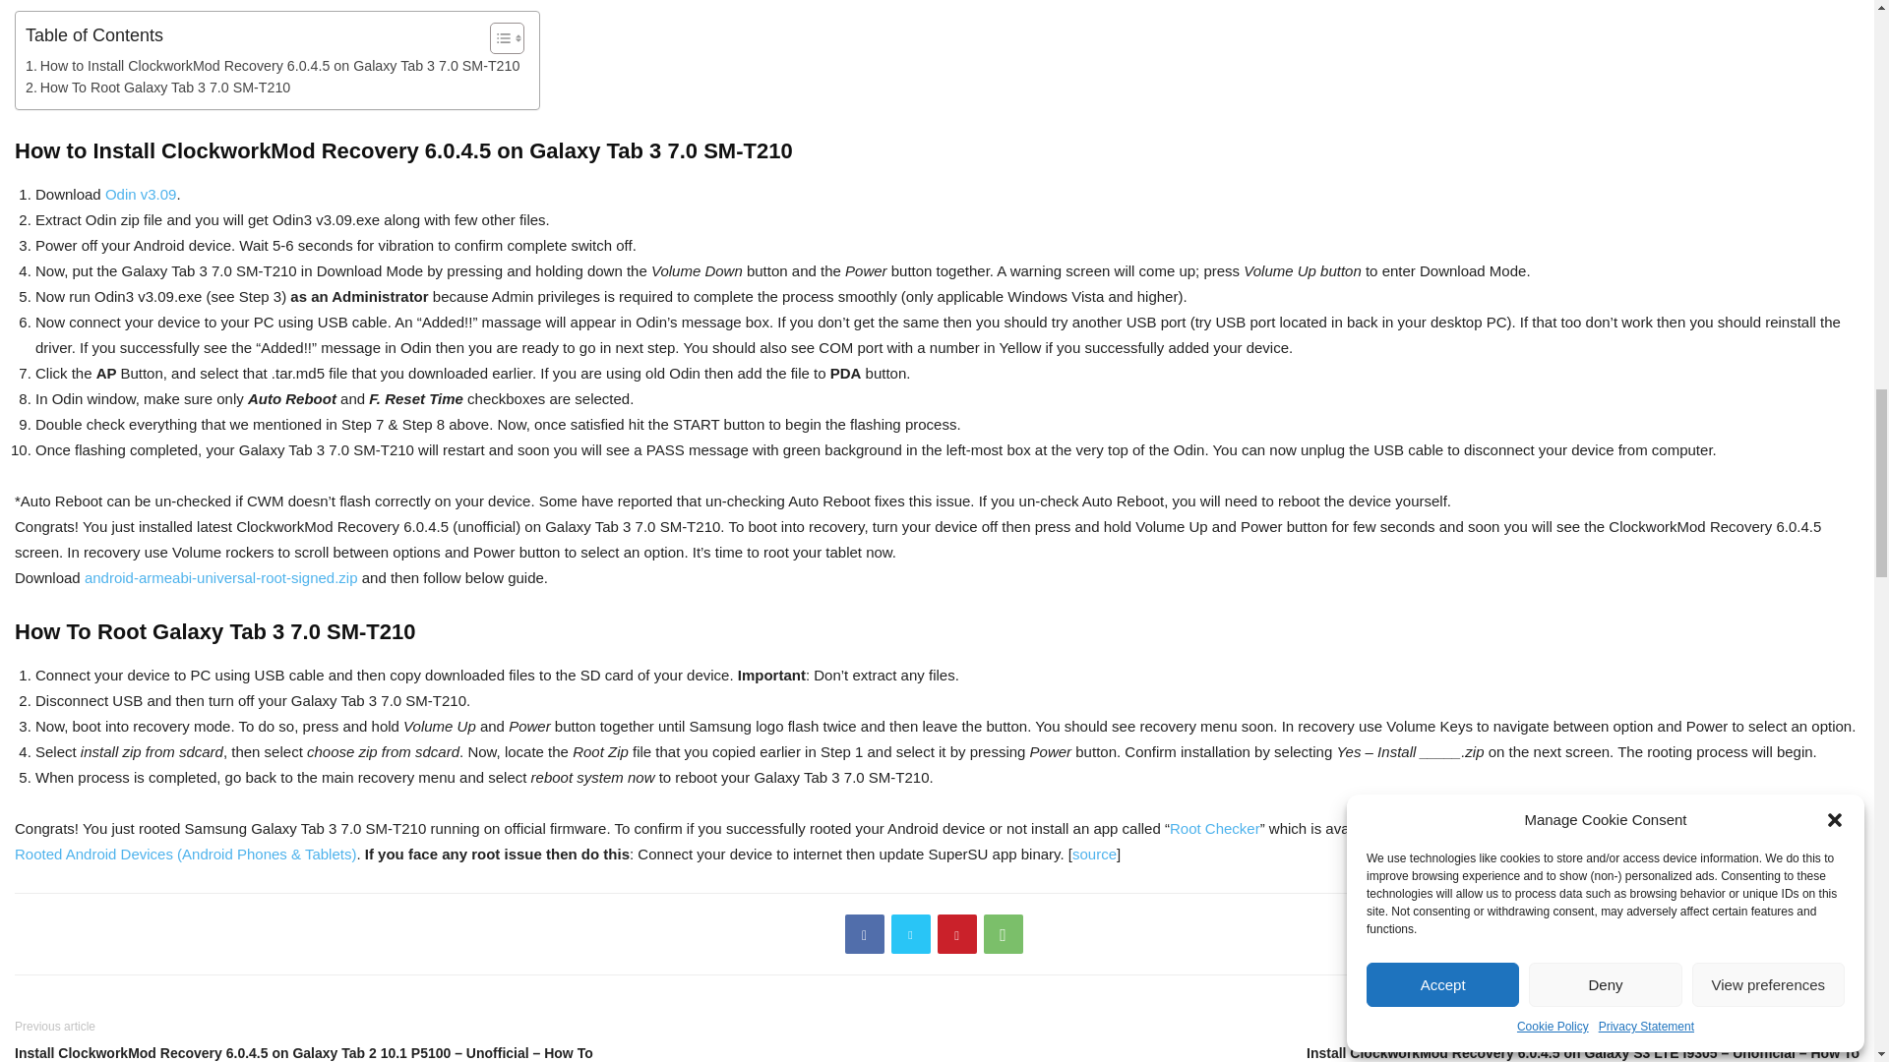 This screenshot has height=1062, width=1889. What do you see at coordinates (157, 88) in the screenshot?
I see `How To Root Galaxy Tab 3 7.0 SM-T210` at bounding box center [157, 88].